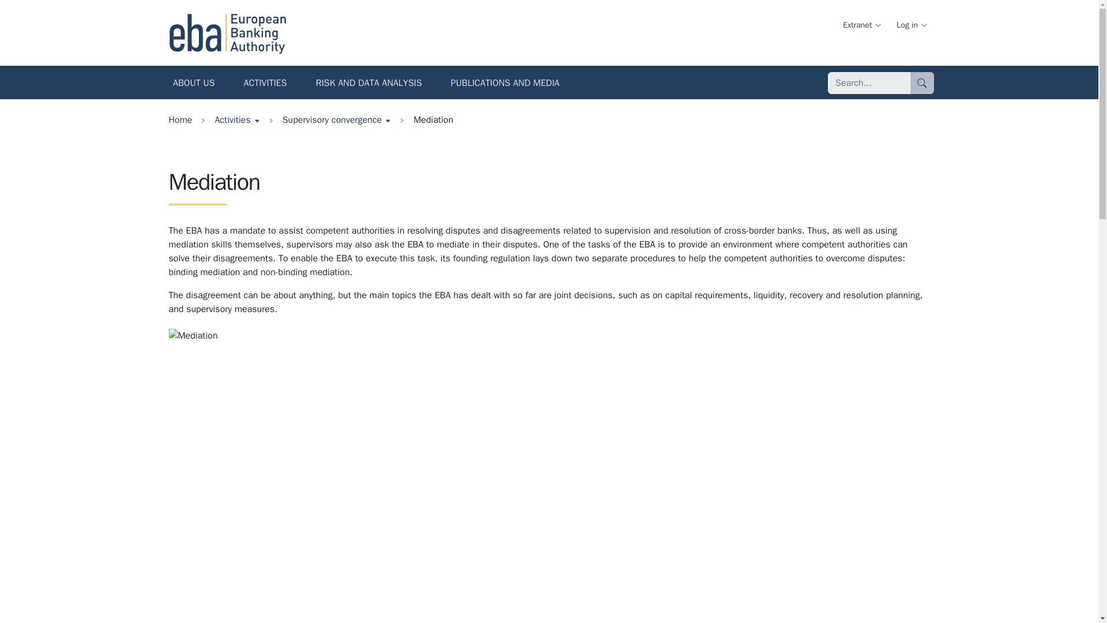  What do you see at coordinates (265, 84) in the screenshot?
I see `ACTIVITIES` at bounding box center [265, 84].